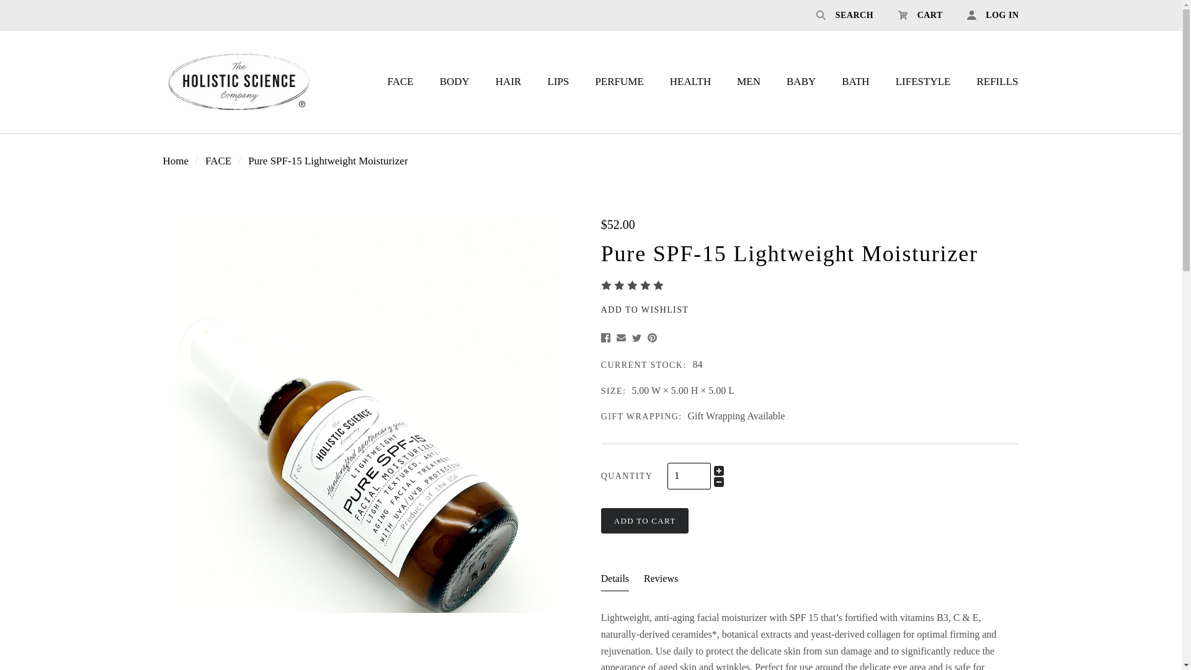 Image resolution: width=1191 pixels, height=670 pixels. I want to click on ADD TO WISHLIST, so click(645, 310).